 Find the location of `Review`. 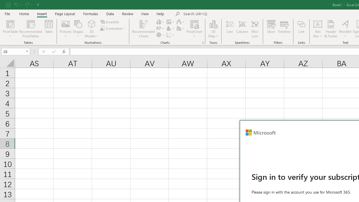

Review is located at coordinates (127, 13).